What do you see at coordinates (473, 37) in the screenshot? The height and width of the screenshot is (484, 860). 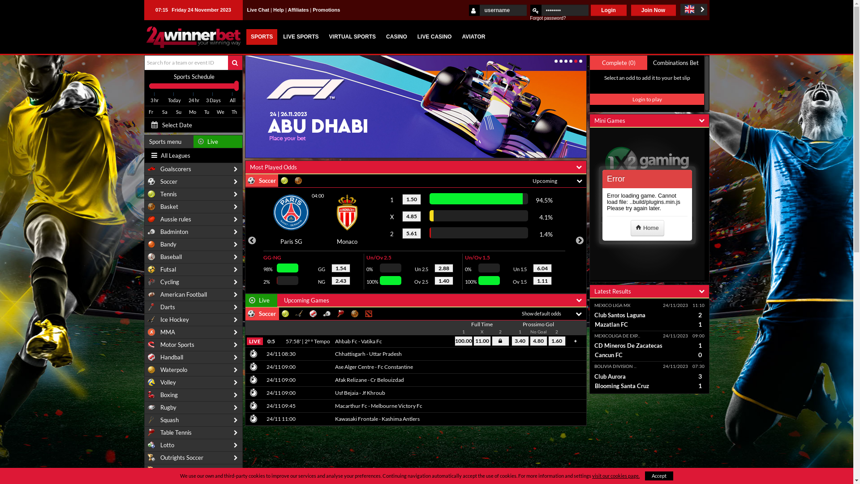 I see `AVIATOR` at bounding box center [473, 37].